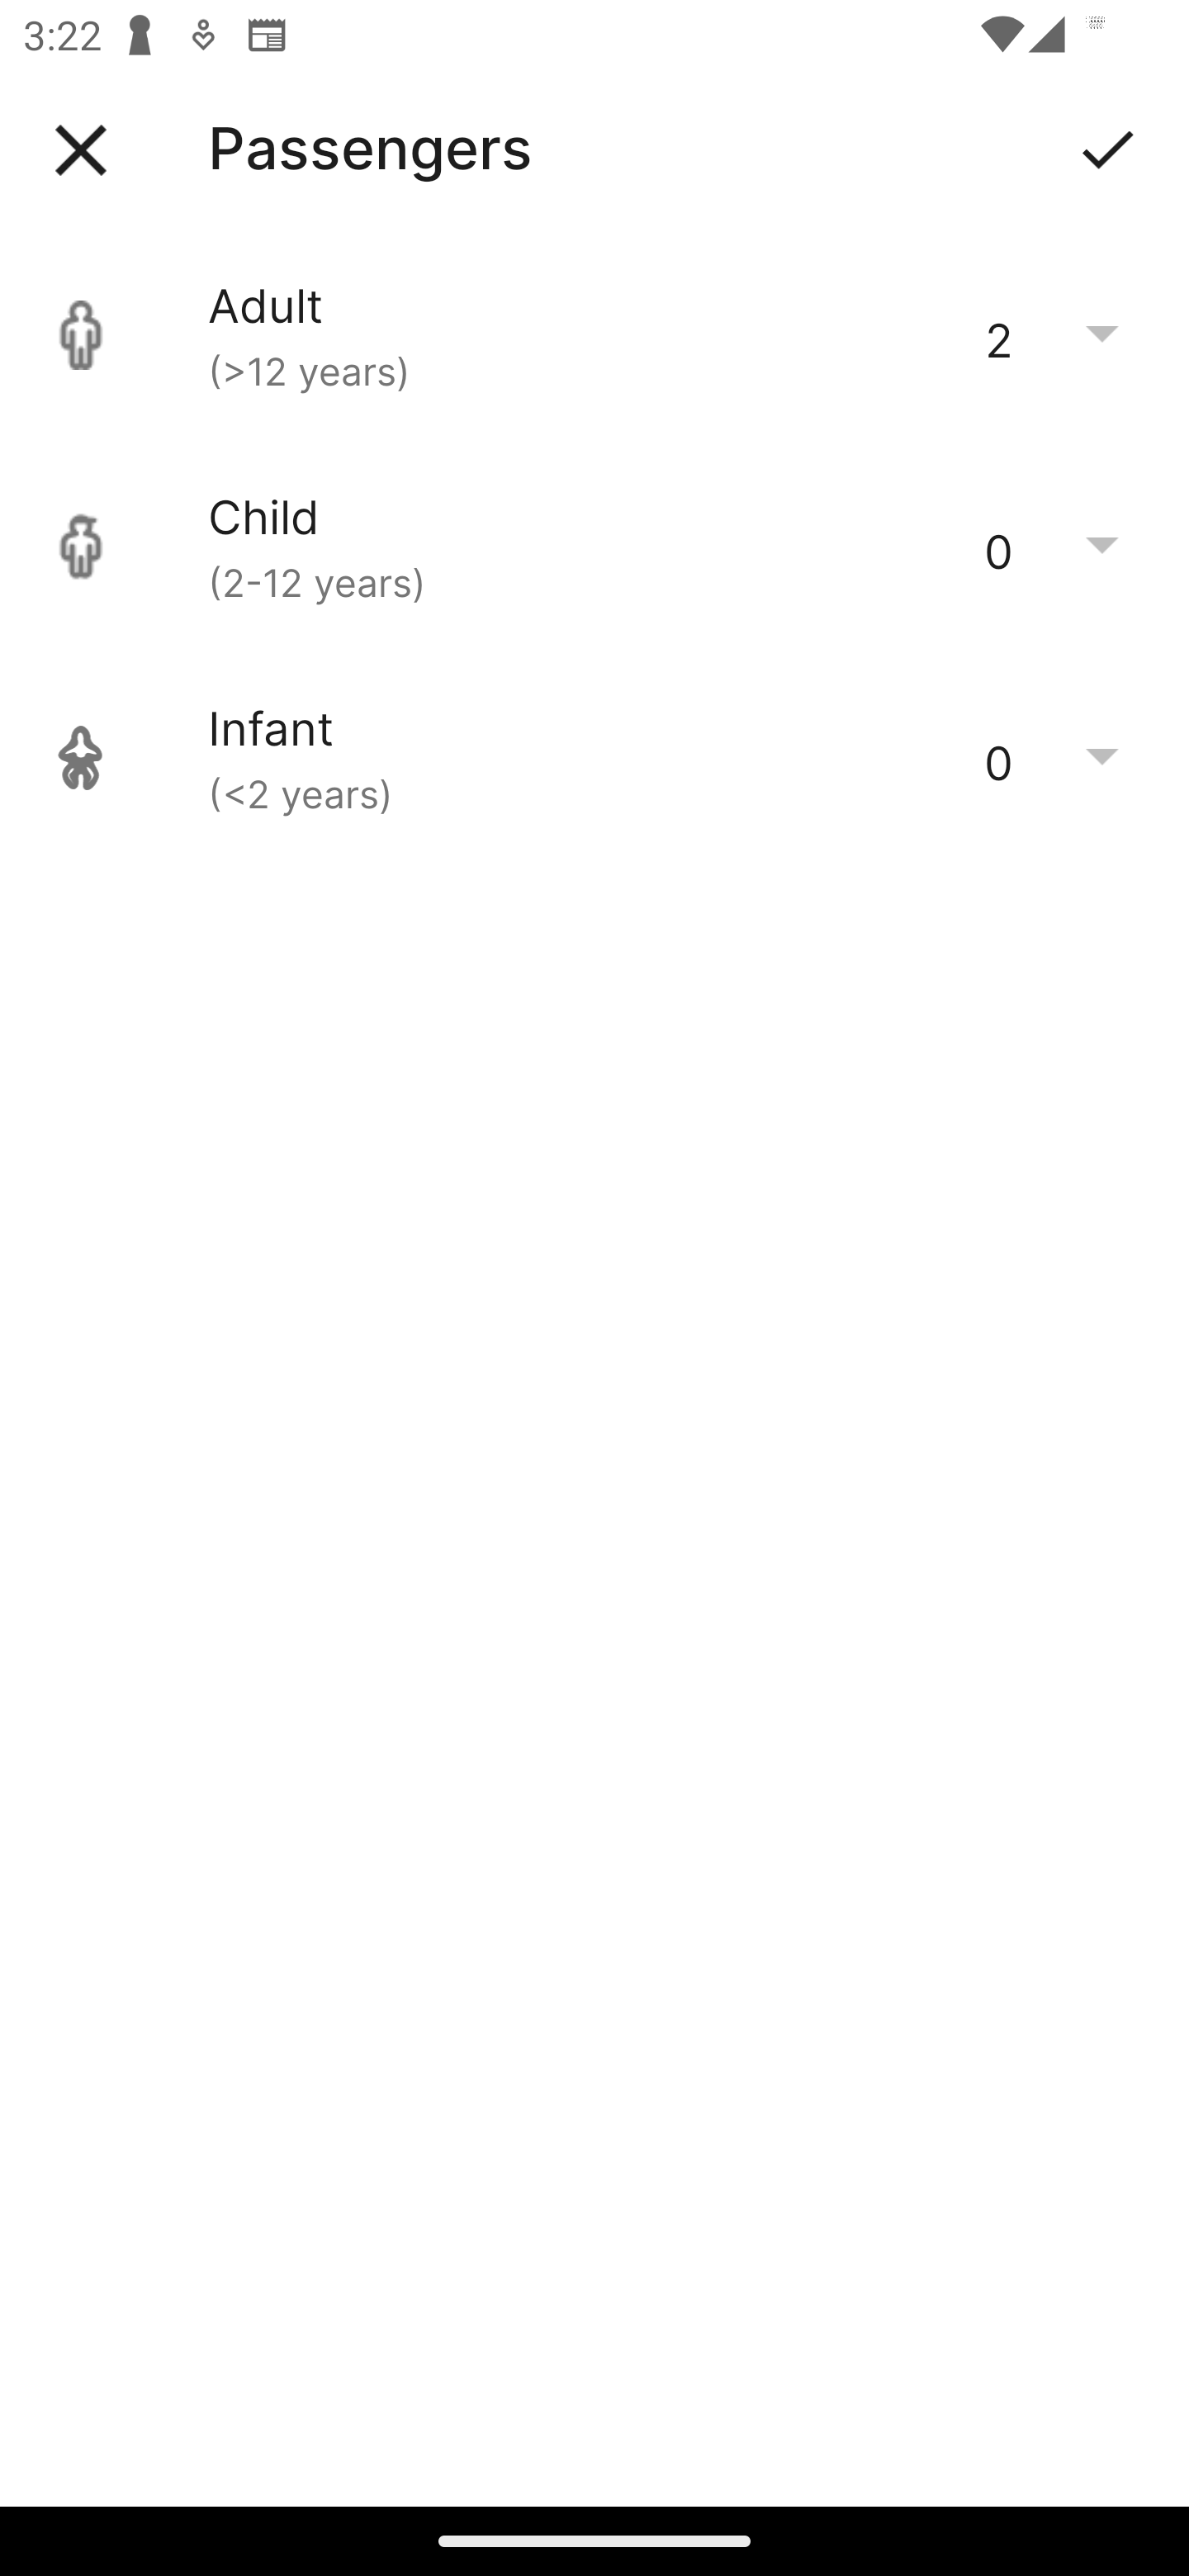 The height and width of the screenshot is (2576, 1189). Describe the element at coordinates (594, 335) in the screenshot. I see `Adult (>12 years) 2` at that location.